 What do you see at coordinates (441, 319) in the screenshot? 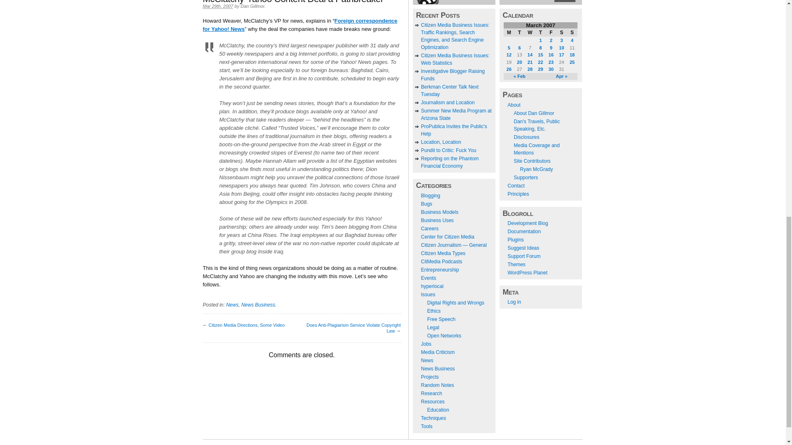
I see `Free Speech` at bounding box center [441, 319].